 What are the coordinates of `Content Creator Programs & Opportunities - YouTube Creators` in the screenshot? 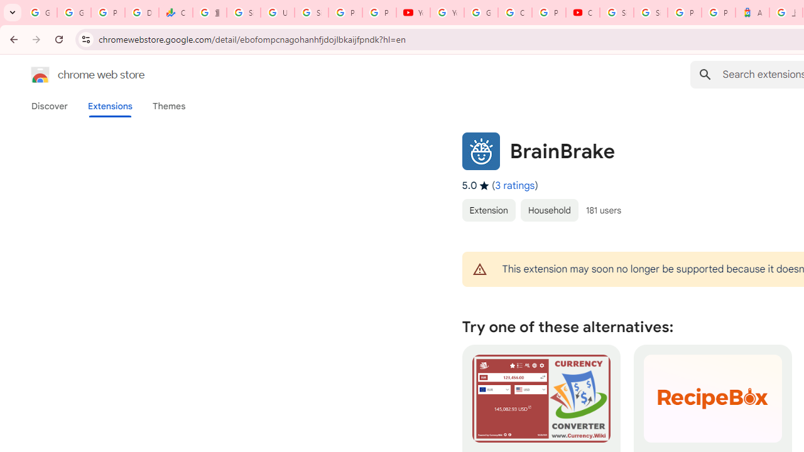 It's located at (583, 13).